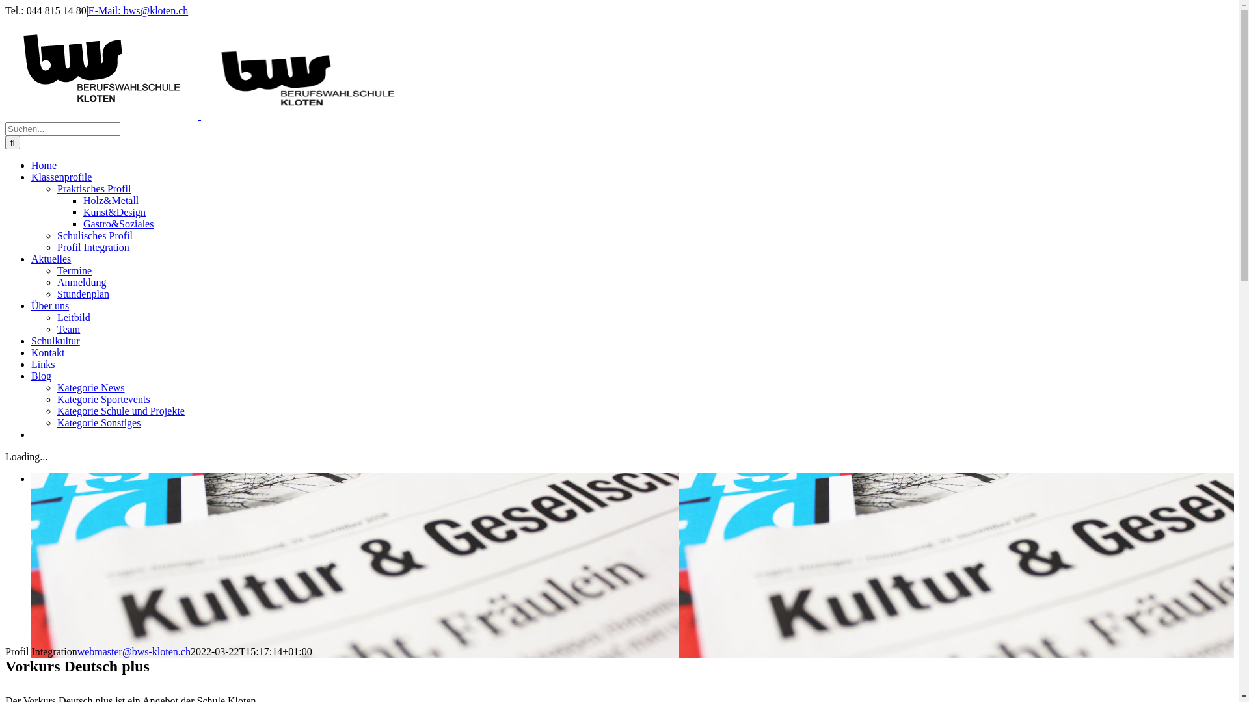 This screenshot has width=1249, height=702. I want to click on Praktisches Profil, so click(94, 188).